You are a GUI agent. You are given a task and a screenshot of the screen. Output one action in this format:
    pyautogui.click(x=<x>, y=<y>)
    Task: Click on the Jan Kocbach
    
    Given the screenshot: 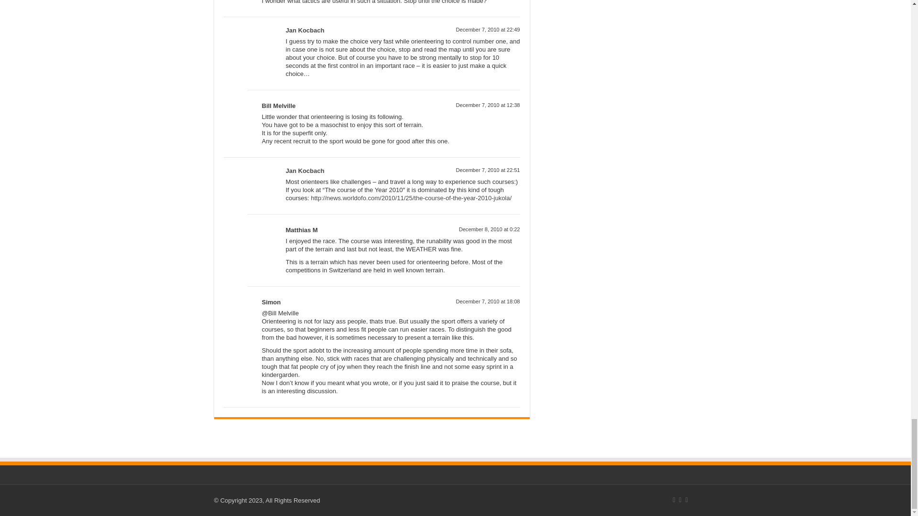 What is the action you would take?
    pyautogui.click(x=305, y=31)
    